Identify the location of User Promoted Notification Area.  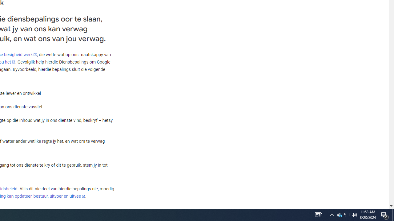
(354, 215).